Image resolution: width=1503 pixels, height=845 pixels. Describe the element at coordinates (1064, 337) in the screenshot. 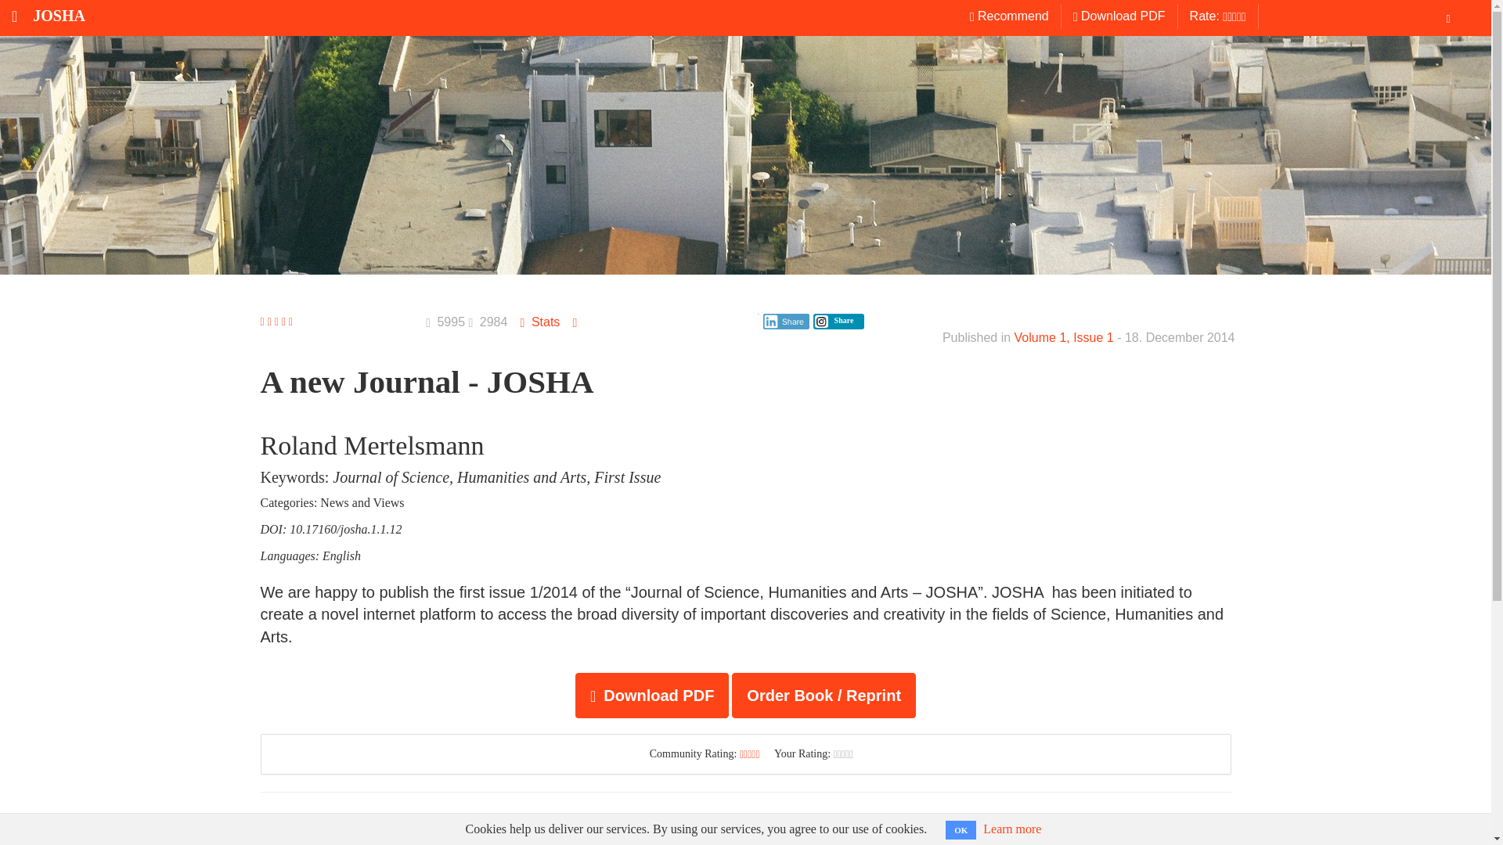

I see `Volume 1, Issue 1` at that location.